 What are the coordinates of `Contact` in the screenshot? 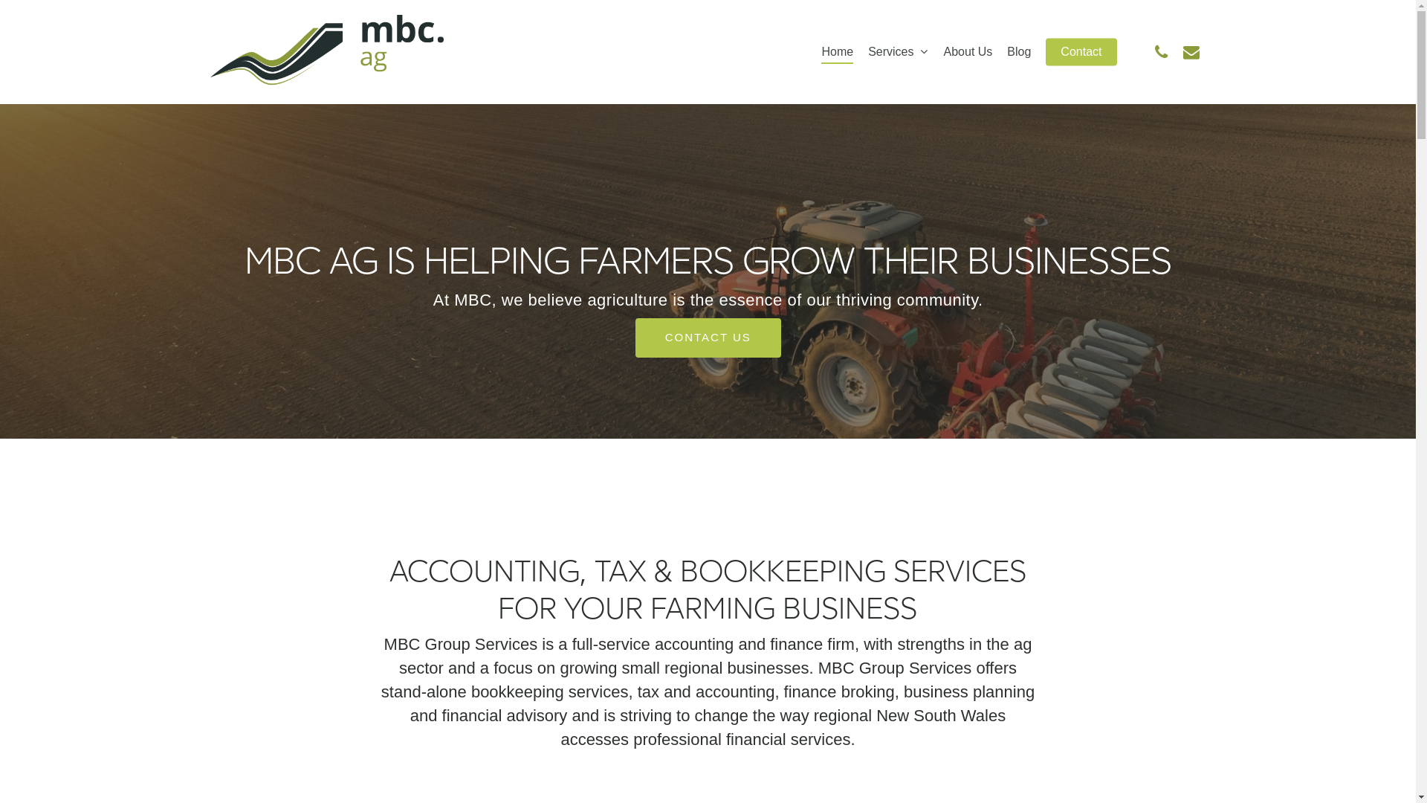 It's located at (1081, 52).